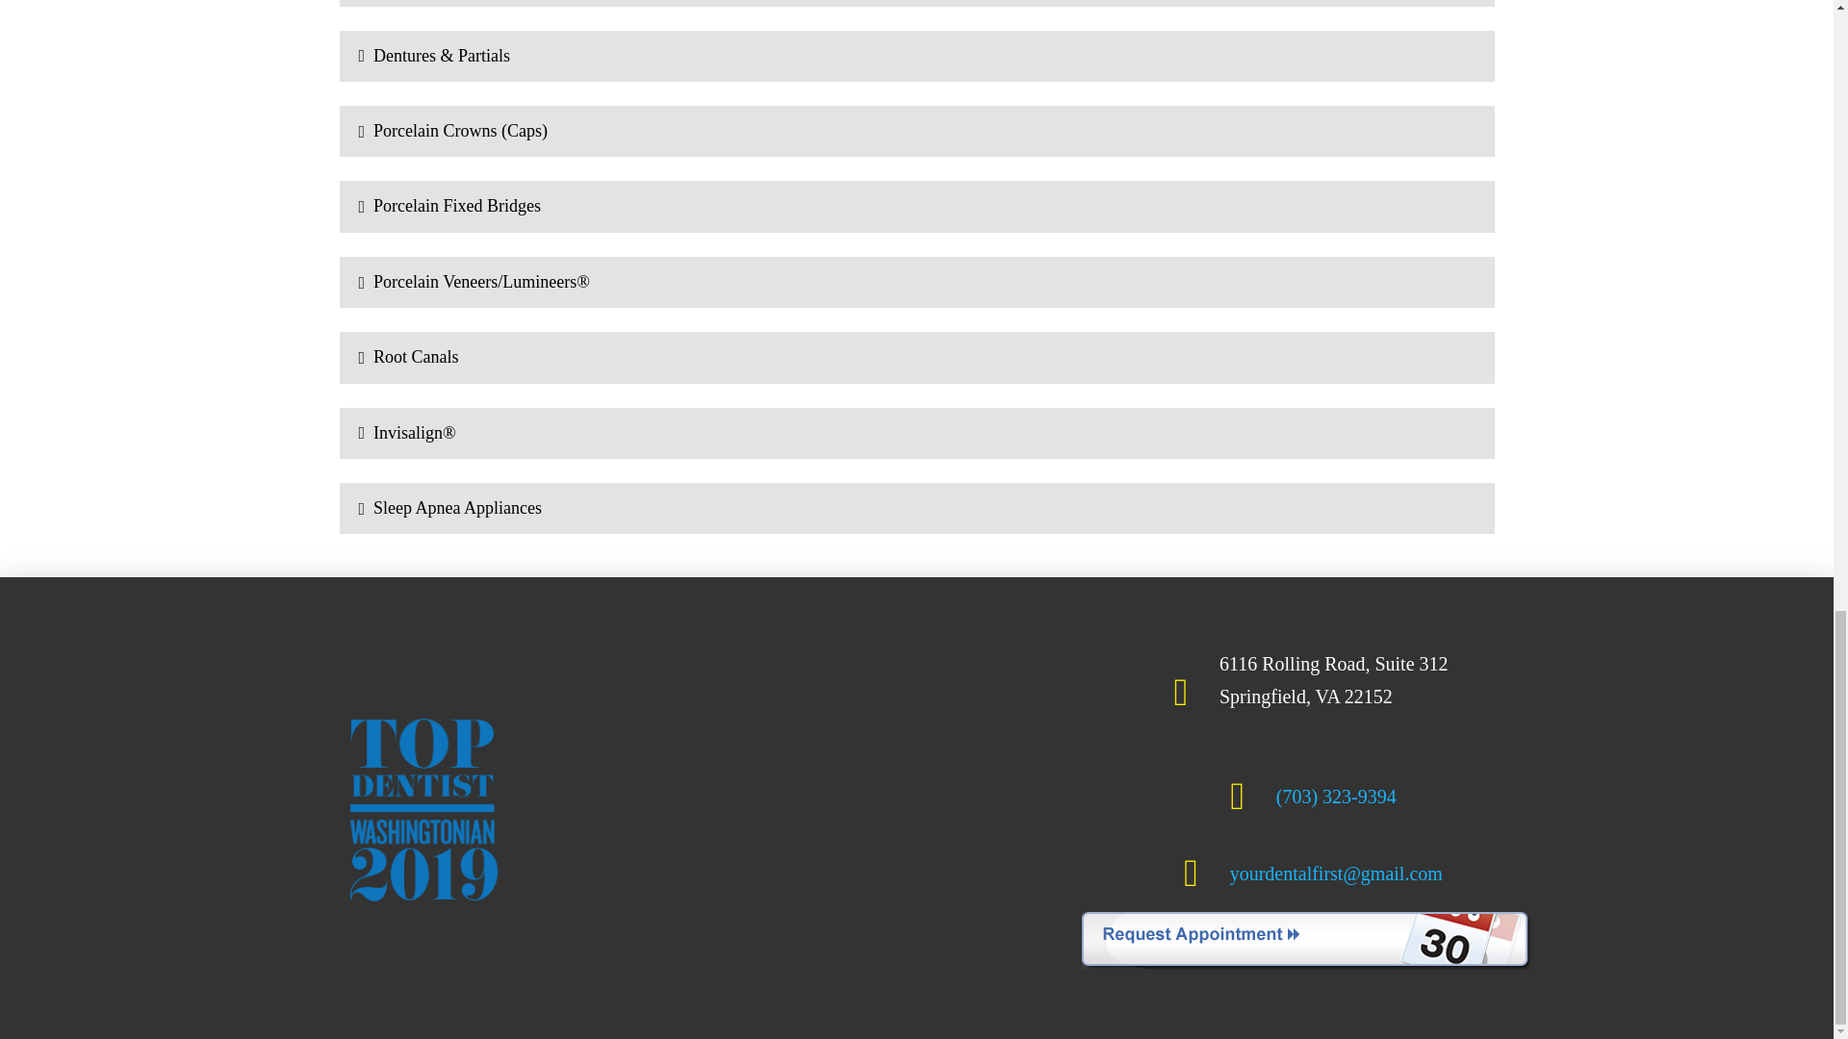 This screenshot has width=1848, height=1039. I want to click on Sleep Apnea Appliances, so click(915, 508).